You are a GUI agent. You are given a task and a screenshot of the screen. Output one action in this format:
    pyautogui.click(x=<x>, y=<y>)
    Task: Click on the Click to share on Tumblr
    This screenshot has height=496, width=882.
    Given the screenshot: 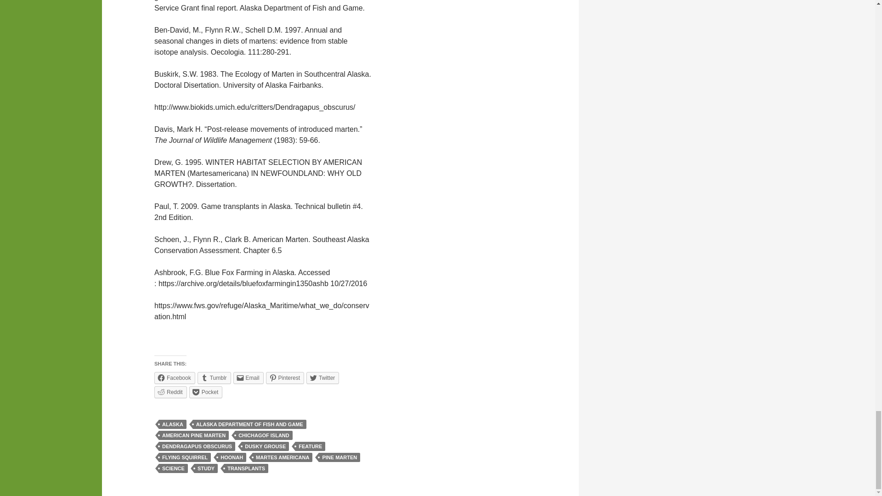 What is the action you would take?
    pyautogui.click(x=214, y=378)
    